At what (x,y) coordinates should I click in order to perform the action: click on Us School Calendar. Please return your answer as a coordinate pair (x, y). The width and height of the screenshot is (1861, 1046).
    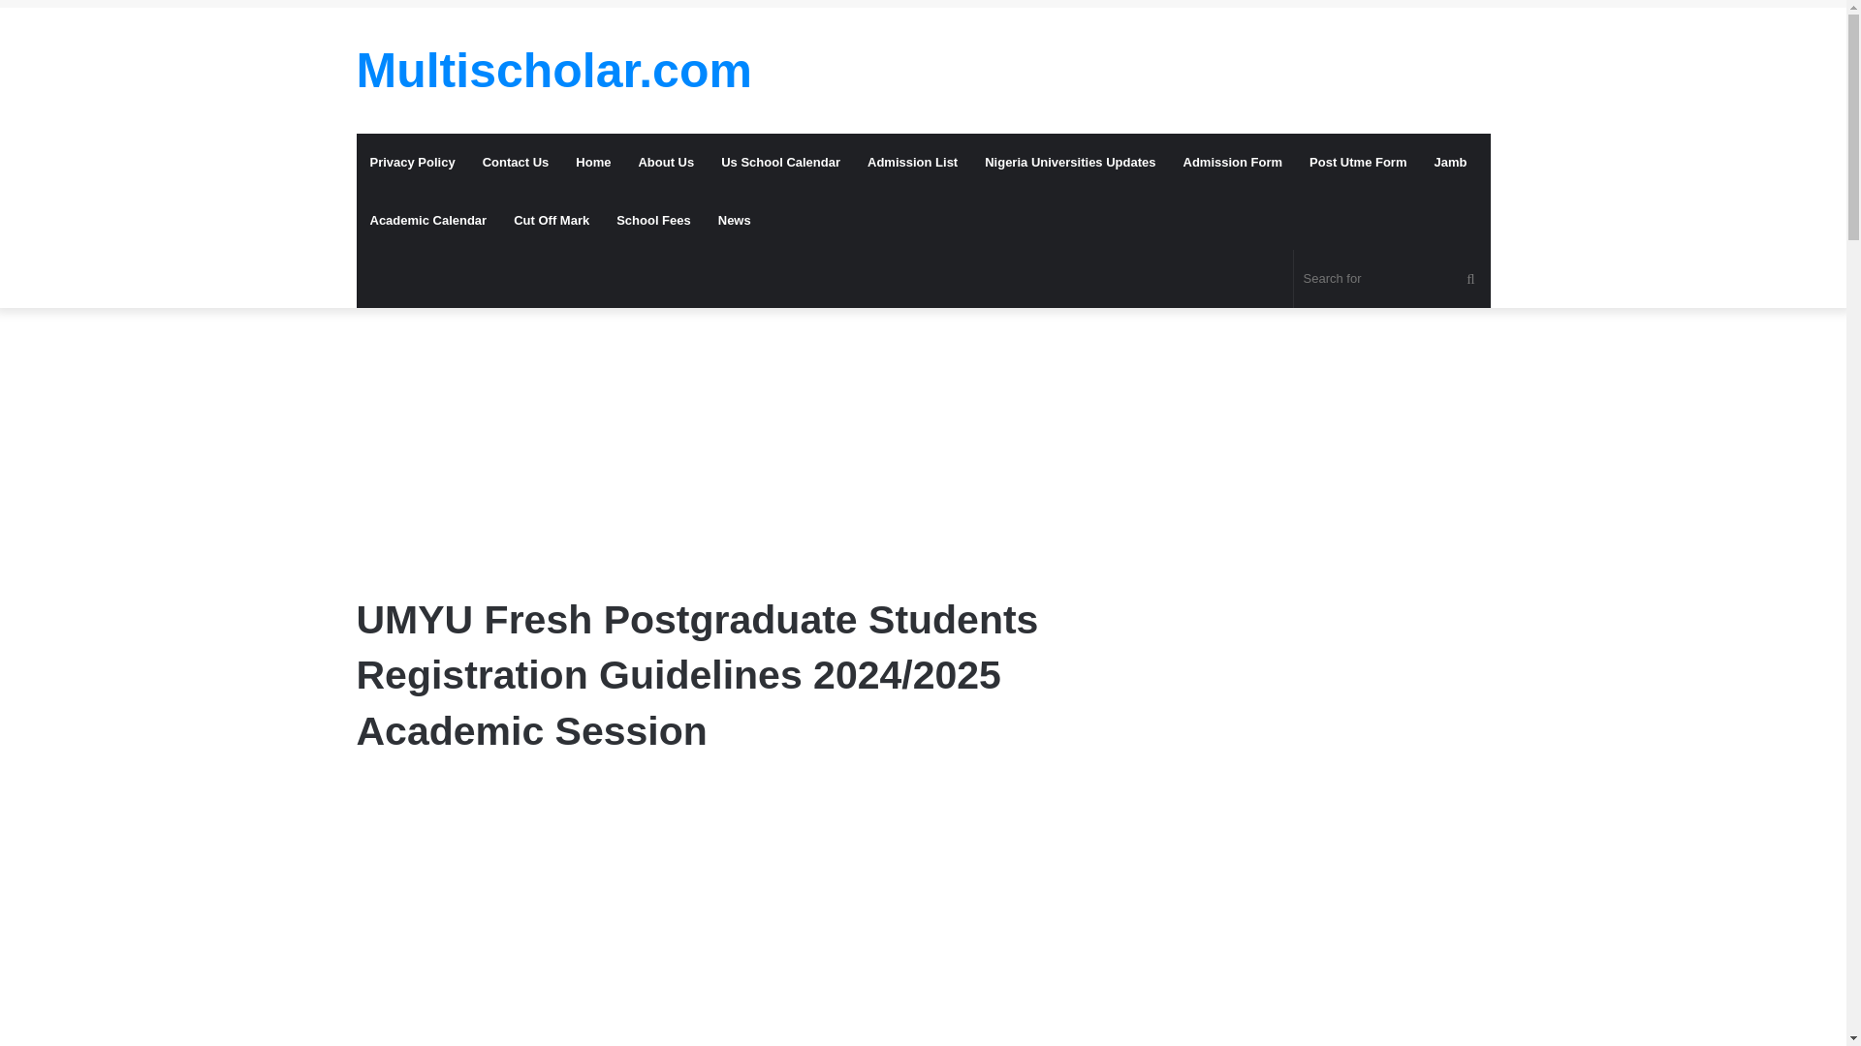
    Looking at the image, I should click on (780, 163).